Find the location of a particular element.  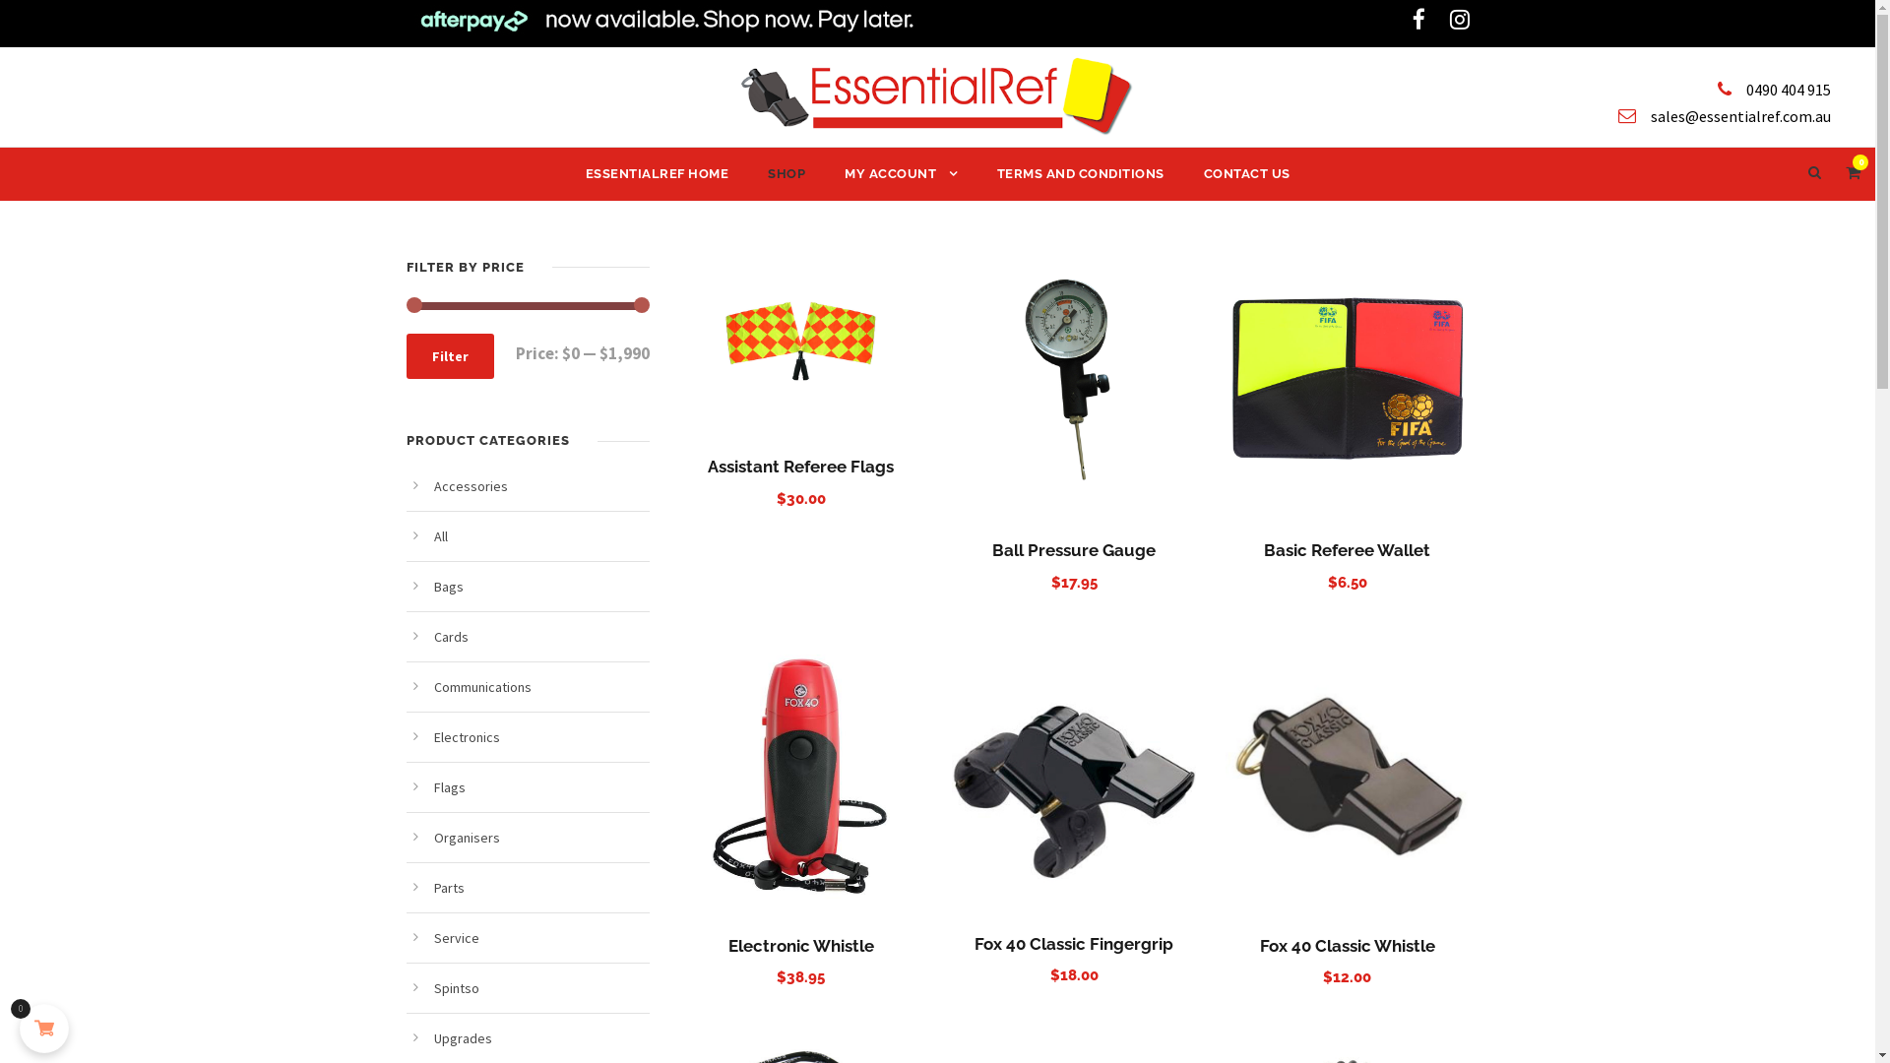

Diamond Flags is located at coordinates (801, 341).